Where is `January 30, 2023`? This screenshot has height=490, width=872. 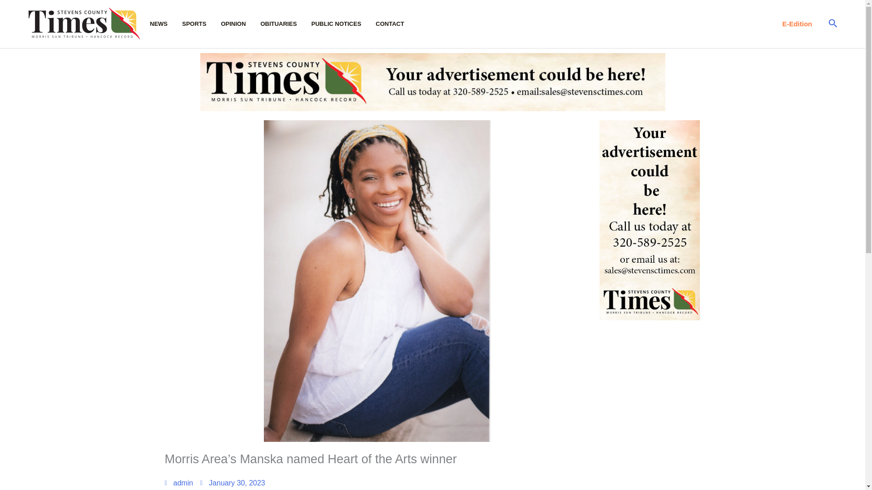 January 30, 2023 is located at coordinates (233, 483).